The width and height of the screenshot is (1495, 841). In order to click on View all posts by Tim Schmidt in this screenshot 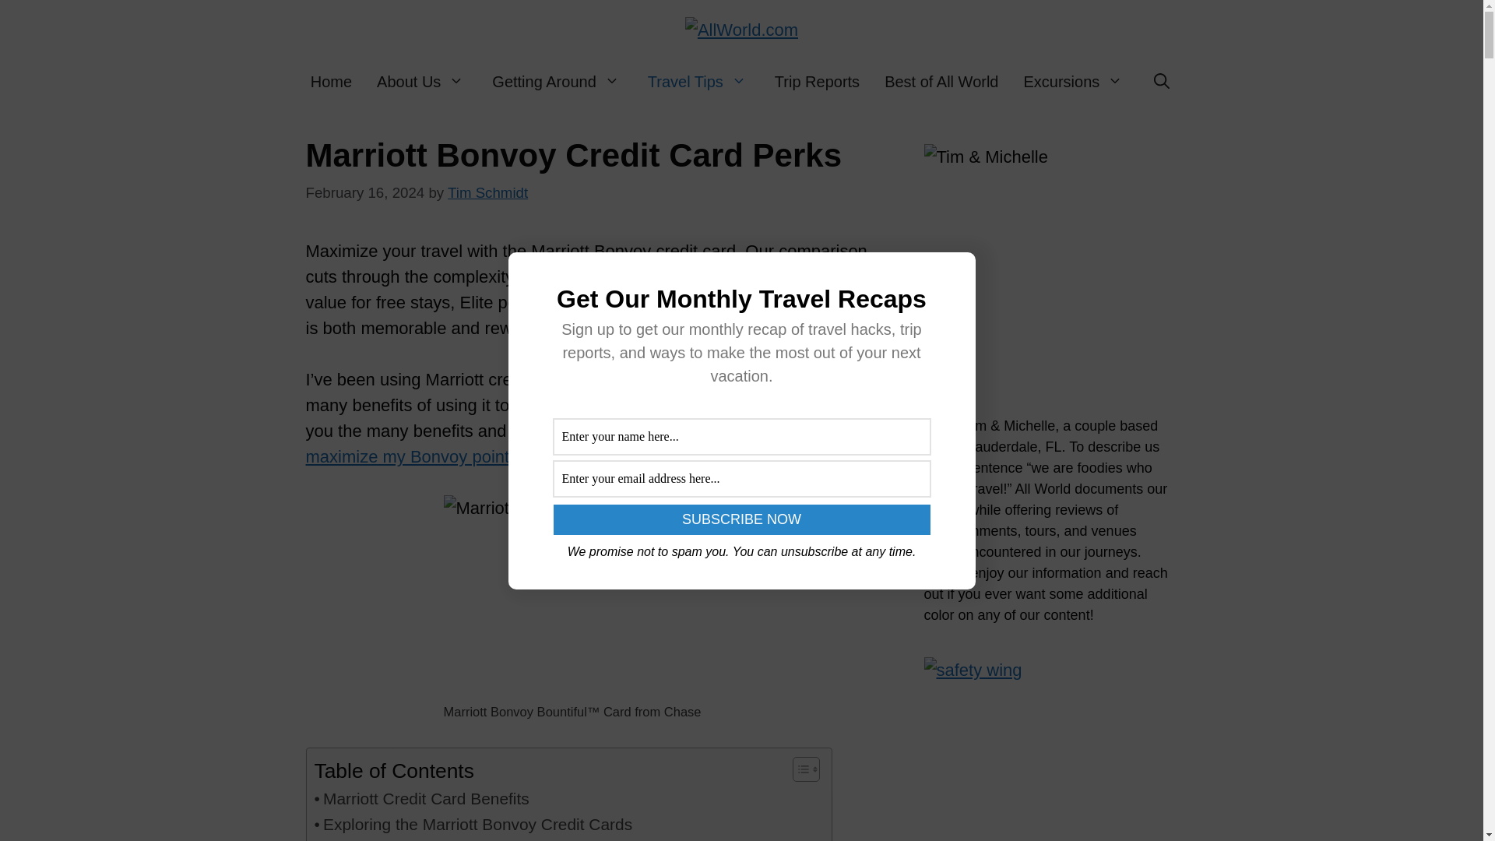, I will do `click(487, 192)`.